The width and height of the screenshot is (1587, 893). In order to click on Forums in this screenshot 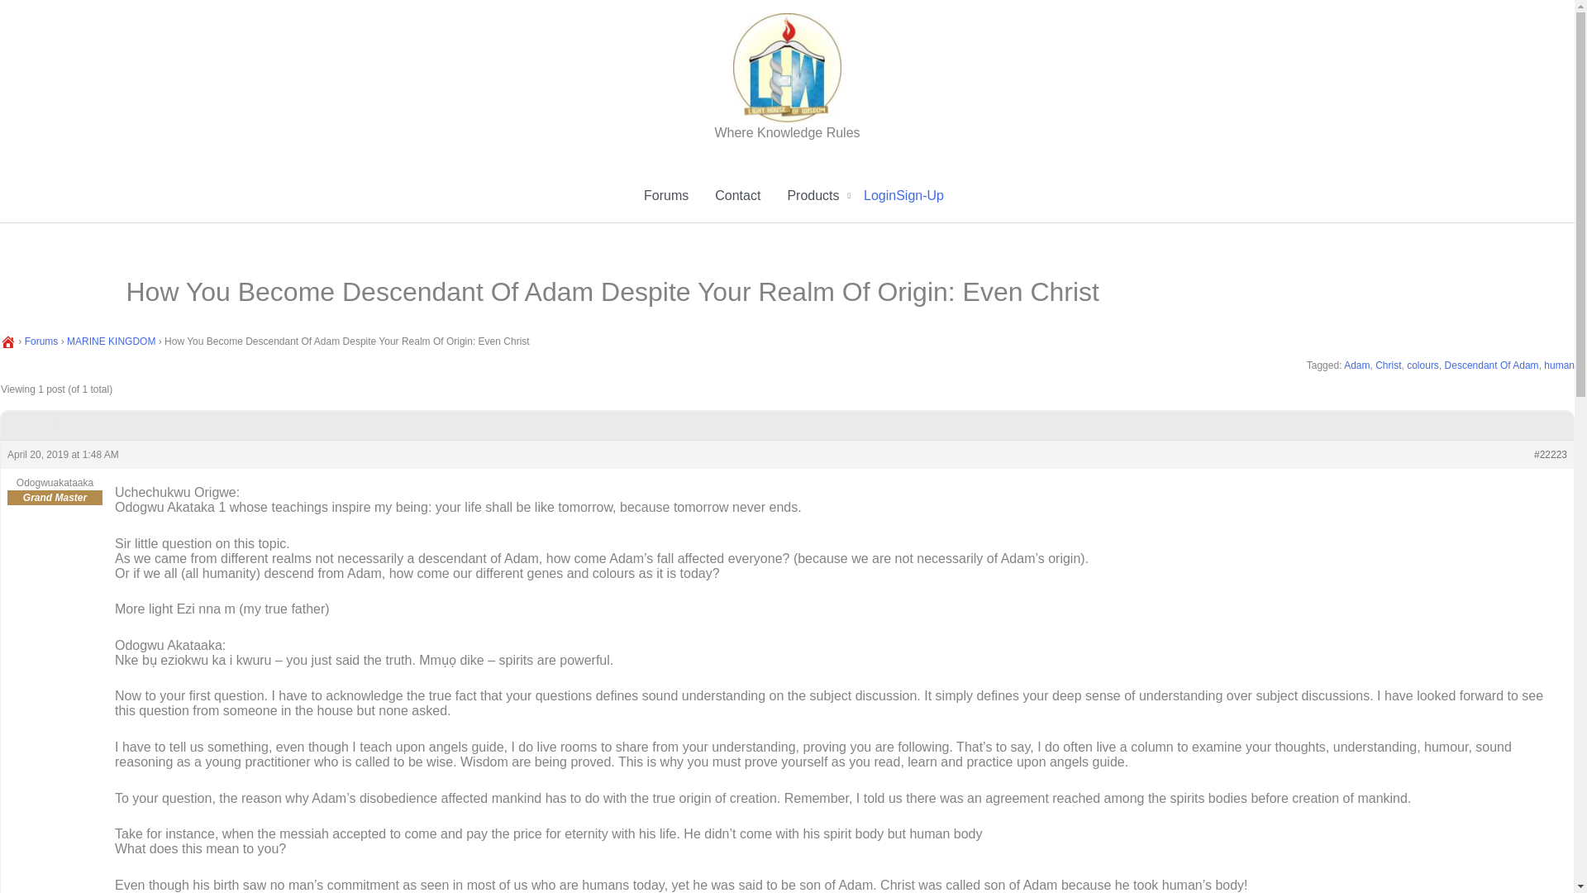, I will do `click(41, 341)`.